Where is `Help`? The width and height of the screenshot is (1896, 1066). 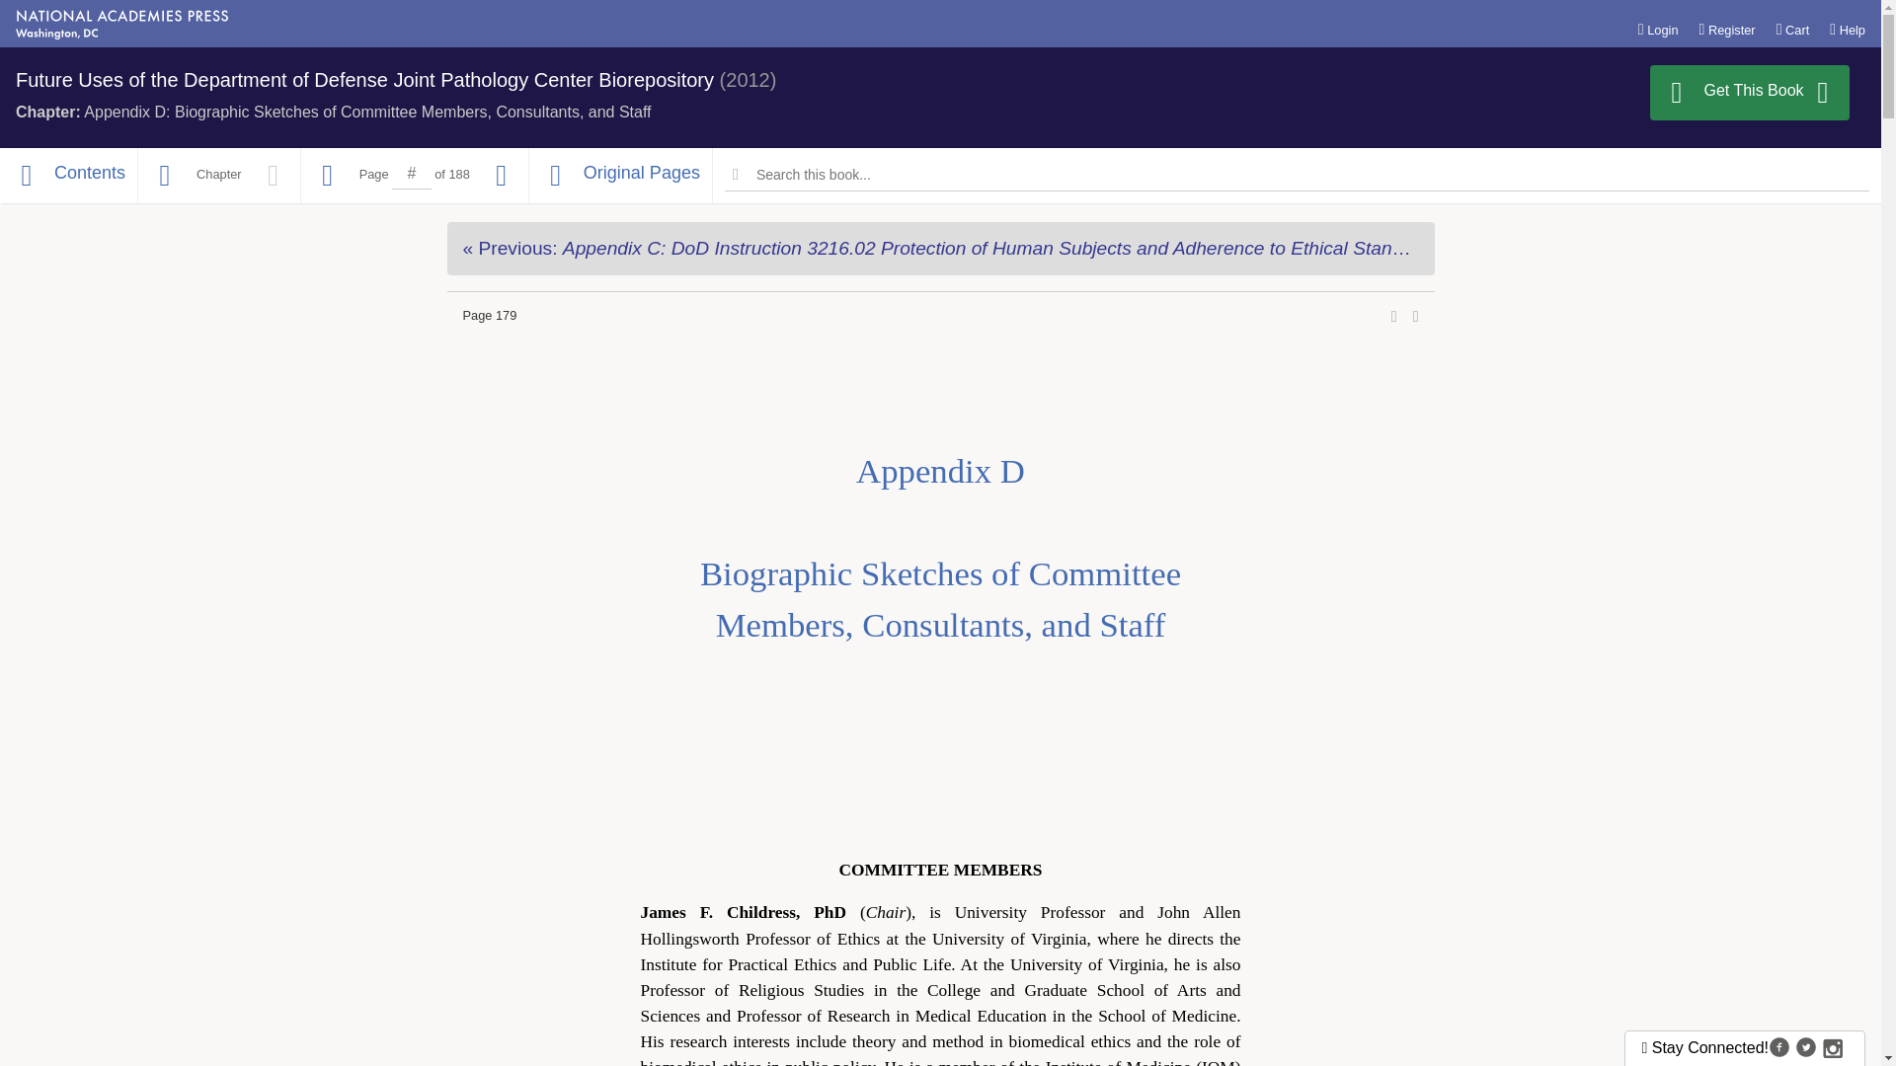
Help is located at coordinates (1847, 29).